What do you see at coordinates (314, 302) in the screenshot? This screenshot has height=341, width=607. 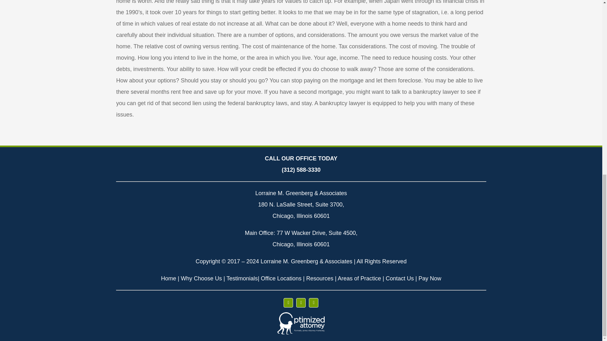 I see `LinkedIn` at bounding box center [314, 302].